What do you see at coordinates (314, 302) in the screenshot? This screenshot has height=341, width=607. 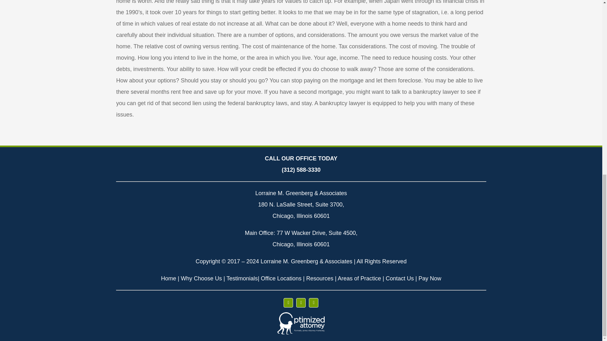 I see `LinkedIn` at bounding box center [314, 302].